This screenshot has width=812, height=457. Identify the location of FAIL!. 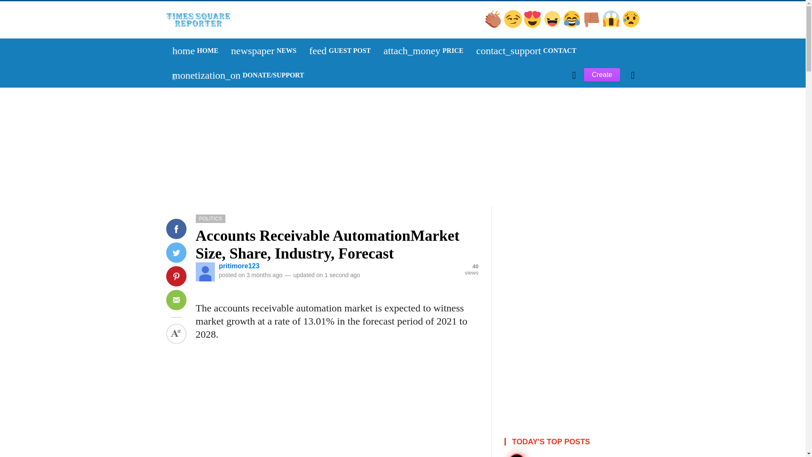
(533, 25).